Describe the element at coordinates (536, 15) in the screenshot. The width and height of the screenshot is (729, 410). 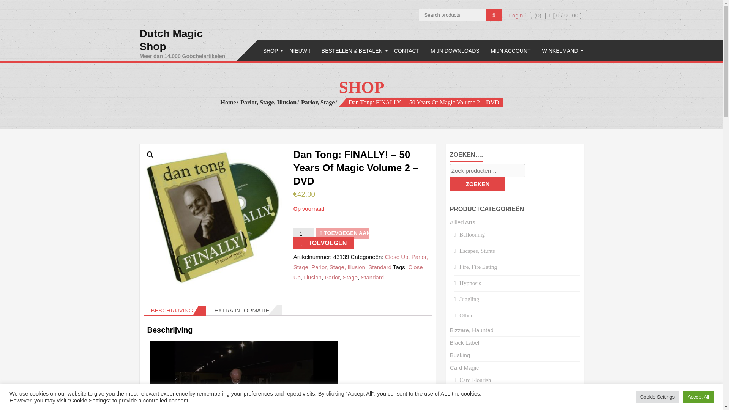
I see `1` at that location.